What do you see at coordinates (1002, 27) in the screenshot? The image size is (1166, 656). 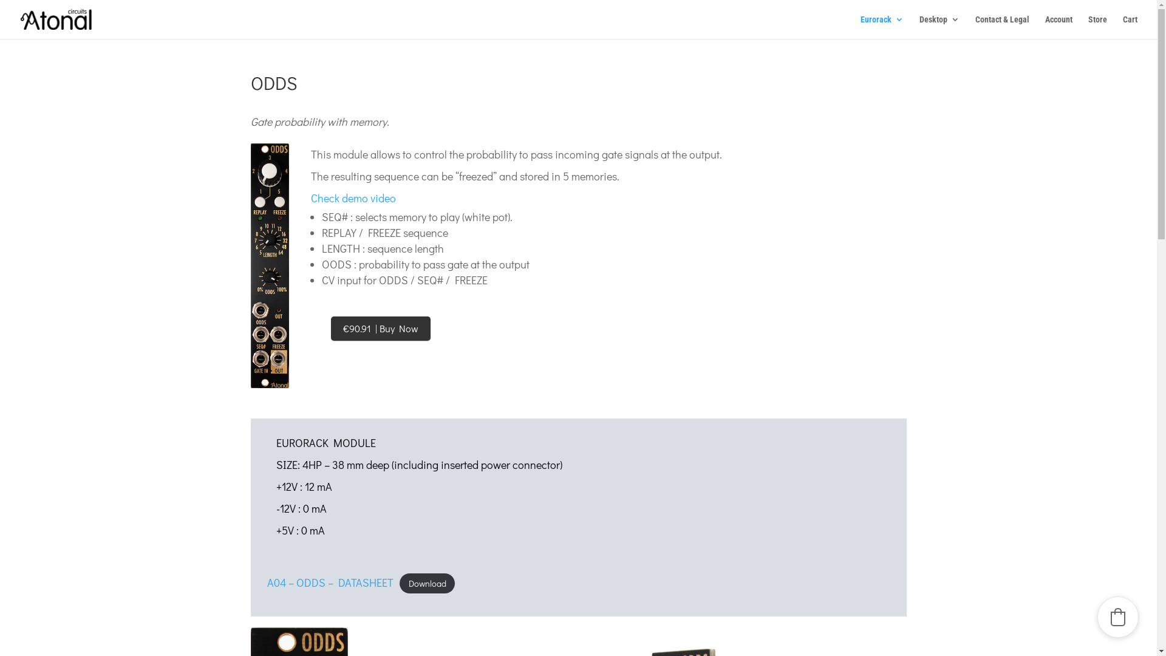 I see `Contact & Legal` at bounding box center [1002, 27].